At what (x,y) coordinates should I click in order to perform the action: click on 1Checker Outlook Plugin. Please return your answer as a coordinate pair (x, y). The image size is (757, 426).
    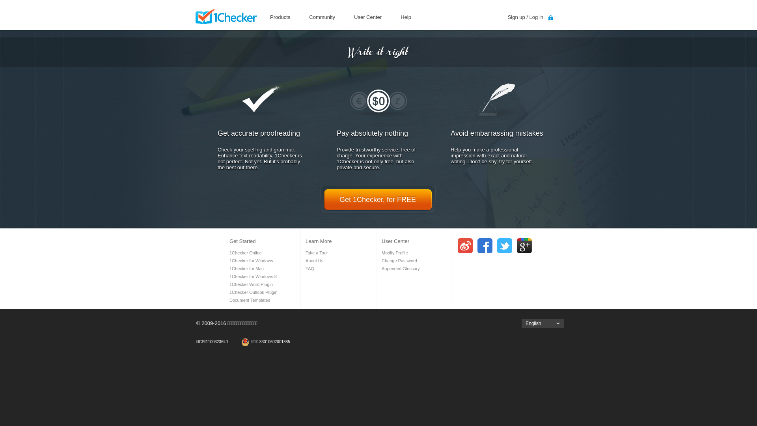
    Looking at the image, I should click on (254, 292).